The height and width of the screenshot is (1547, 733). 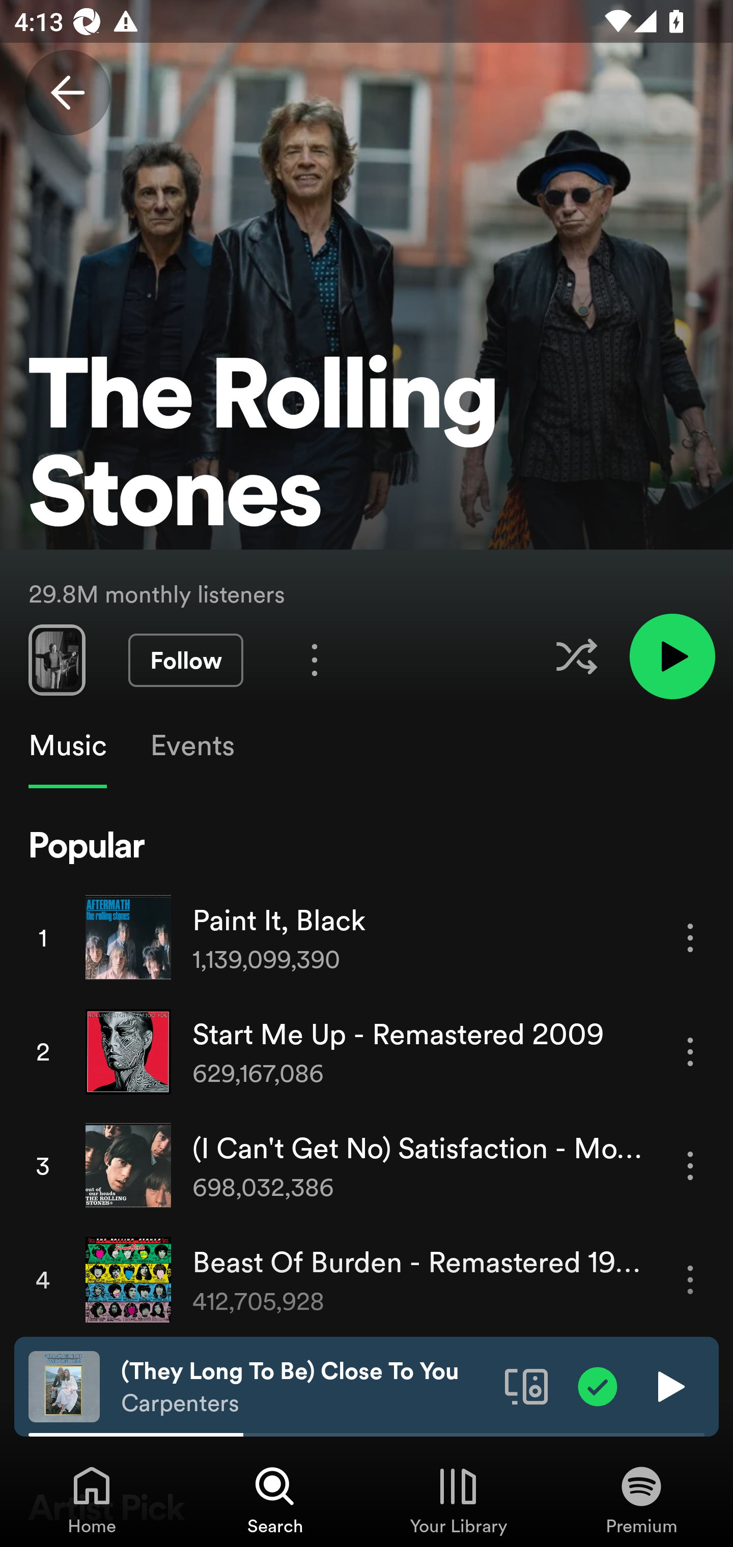 I want to click on Follow, so click(x=185, y=661).